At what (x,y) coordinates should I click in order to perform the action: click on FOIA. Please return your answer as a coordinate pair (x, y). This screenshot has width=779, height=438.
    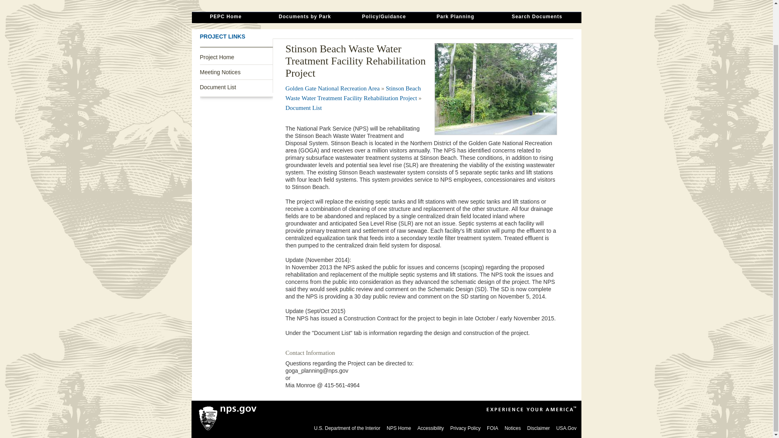
    Looking at the image, I should click on (493, 428).